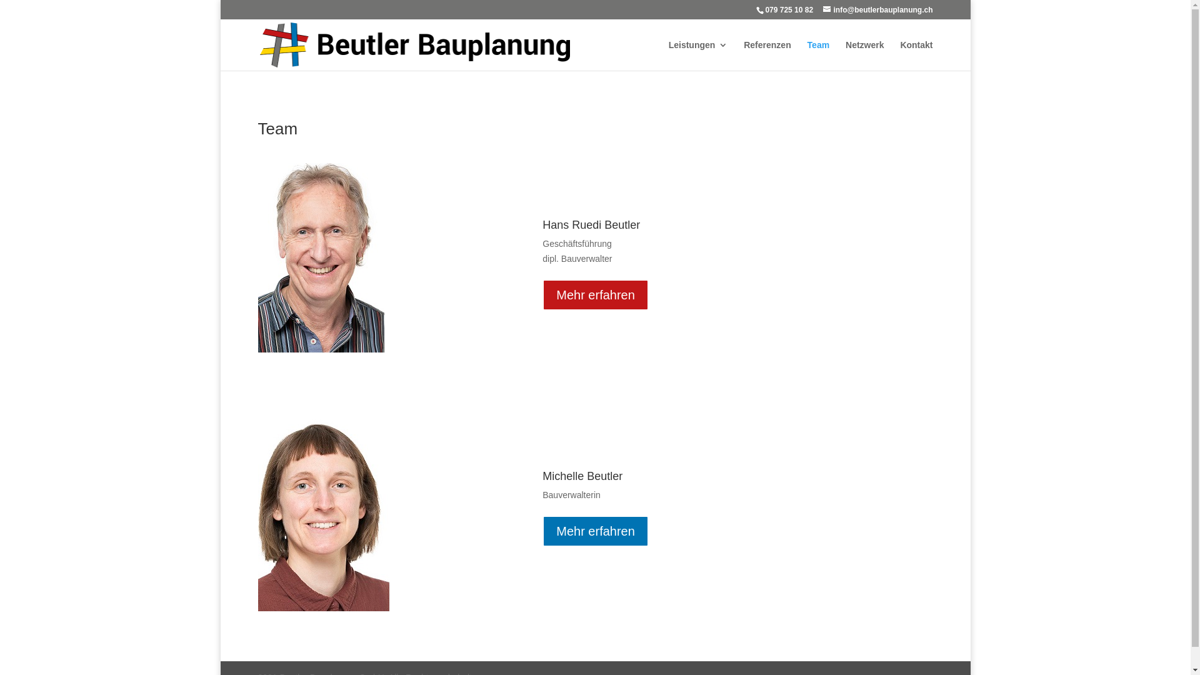  I want to click on Team, so click(819, 56).